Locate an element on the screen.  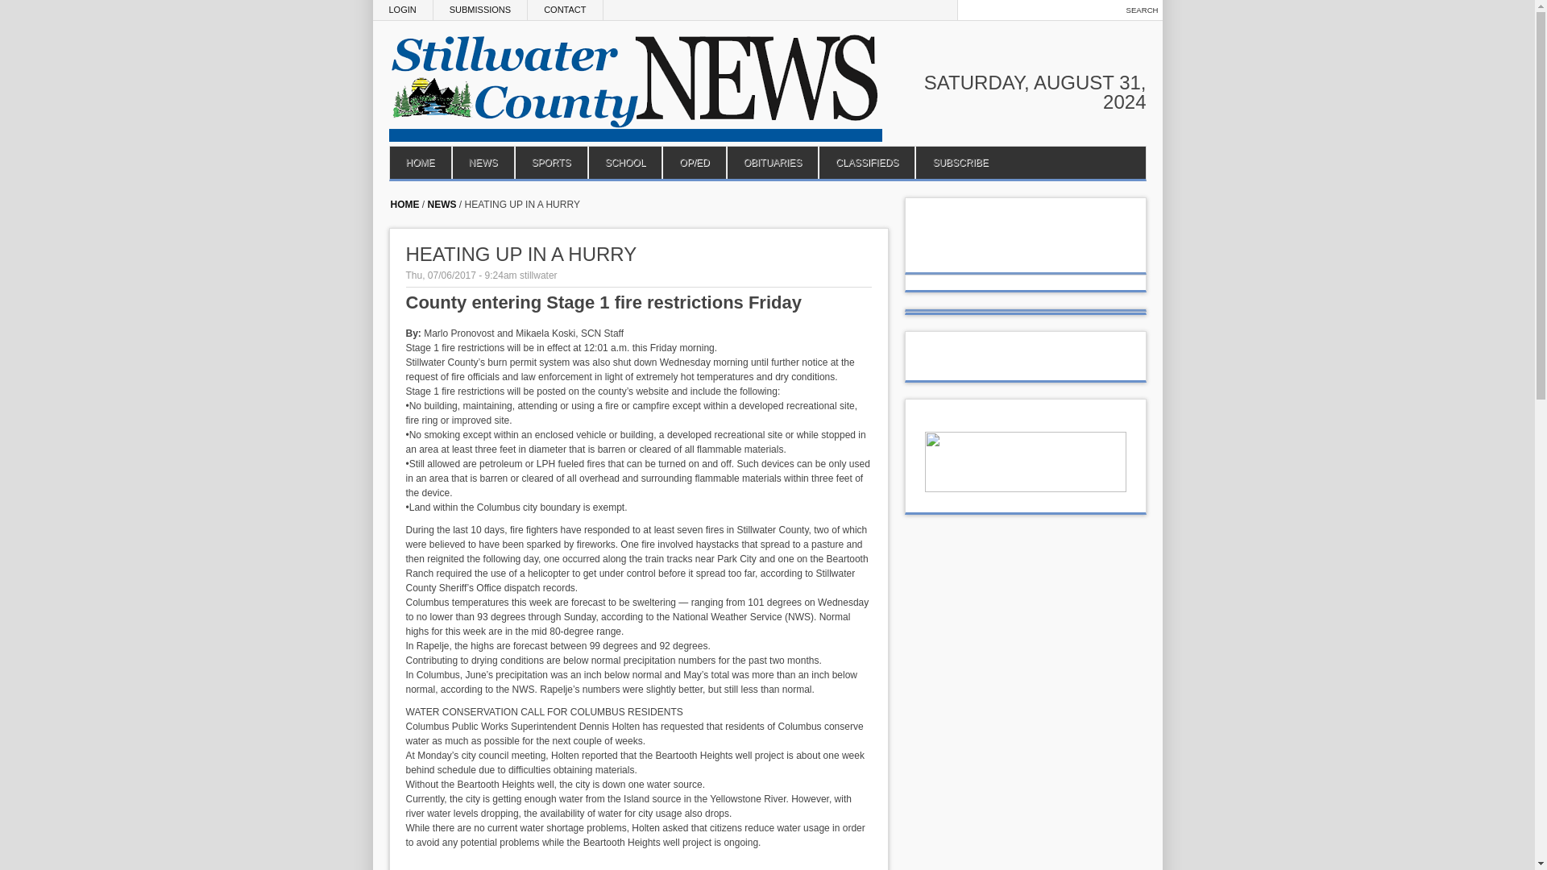
News is located at coordinates (482, 163).